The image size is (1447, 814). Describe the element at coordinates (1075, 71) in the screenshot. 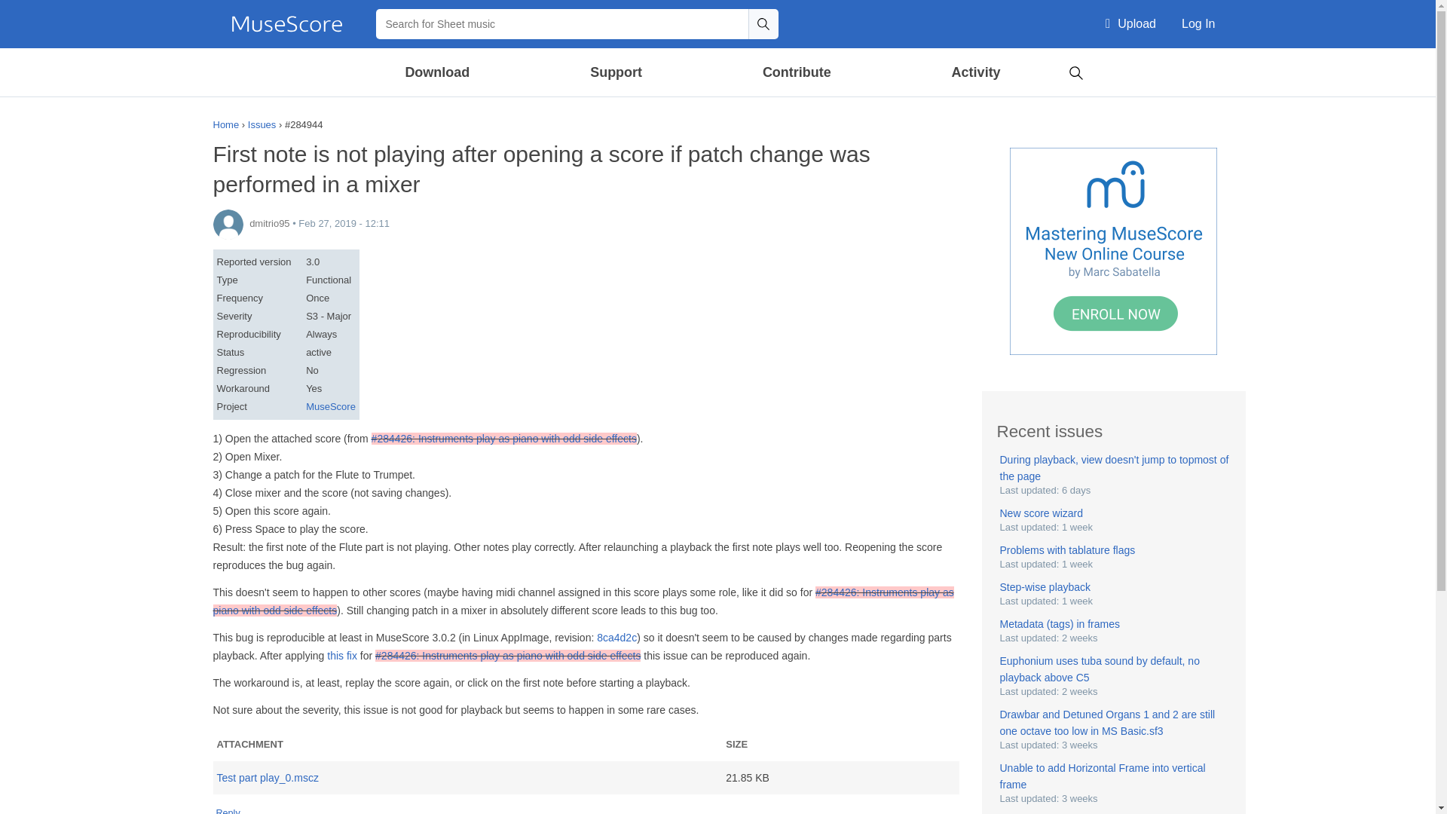

I see `Search` at that location.